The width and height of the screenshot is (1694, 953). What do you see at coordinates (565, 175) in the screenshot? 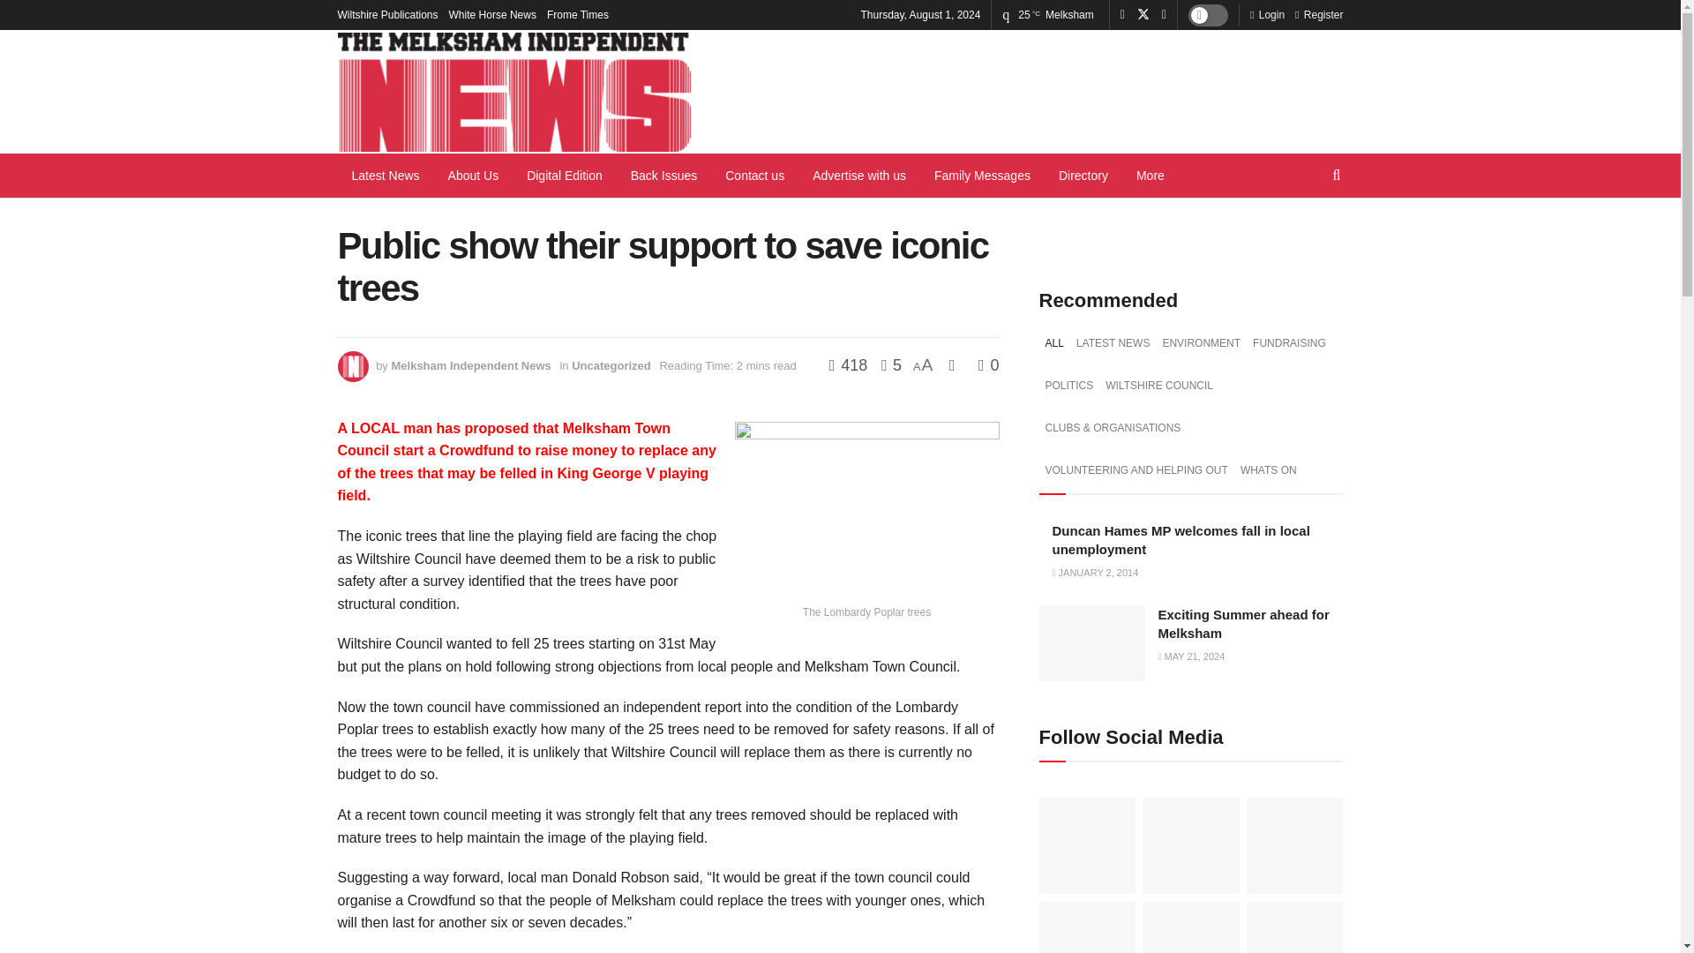
I see `Digital Edition` at bounding box center [565, 175].